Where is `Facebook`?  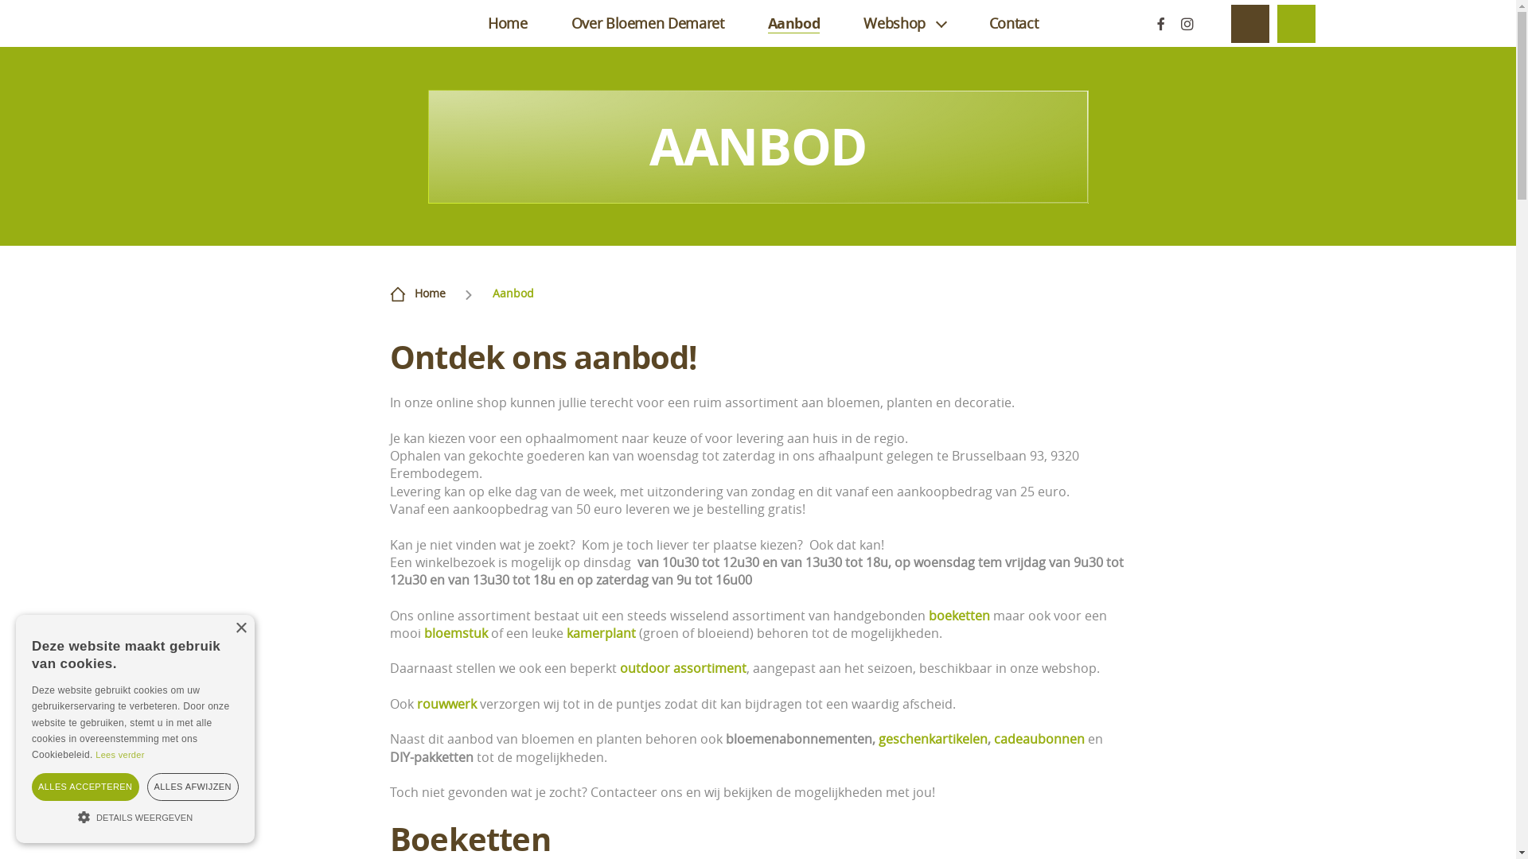 Facebook is located at coordinates (1160, 24).